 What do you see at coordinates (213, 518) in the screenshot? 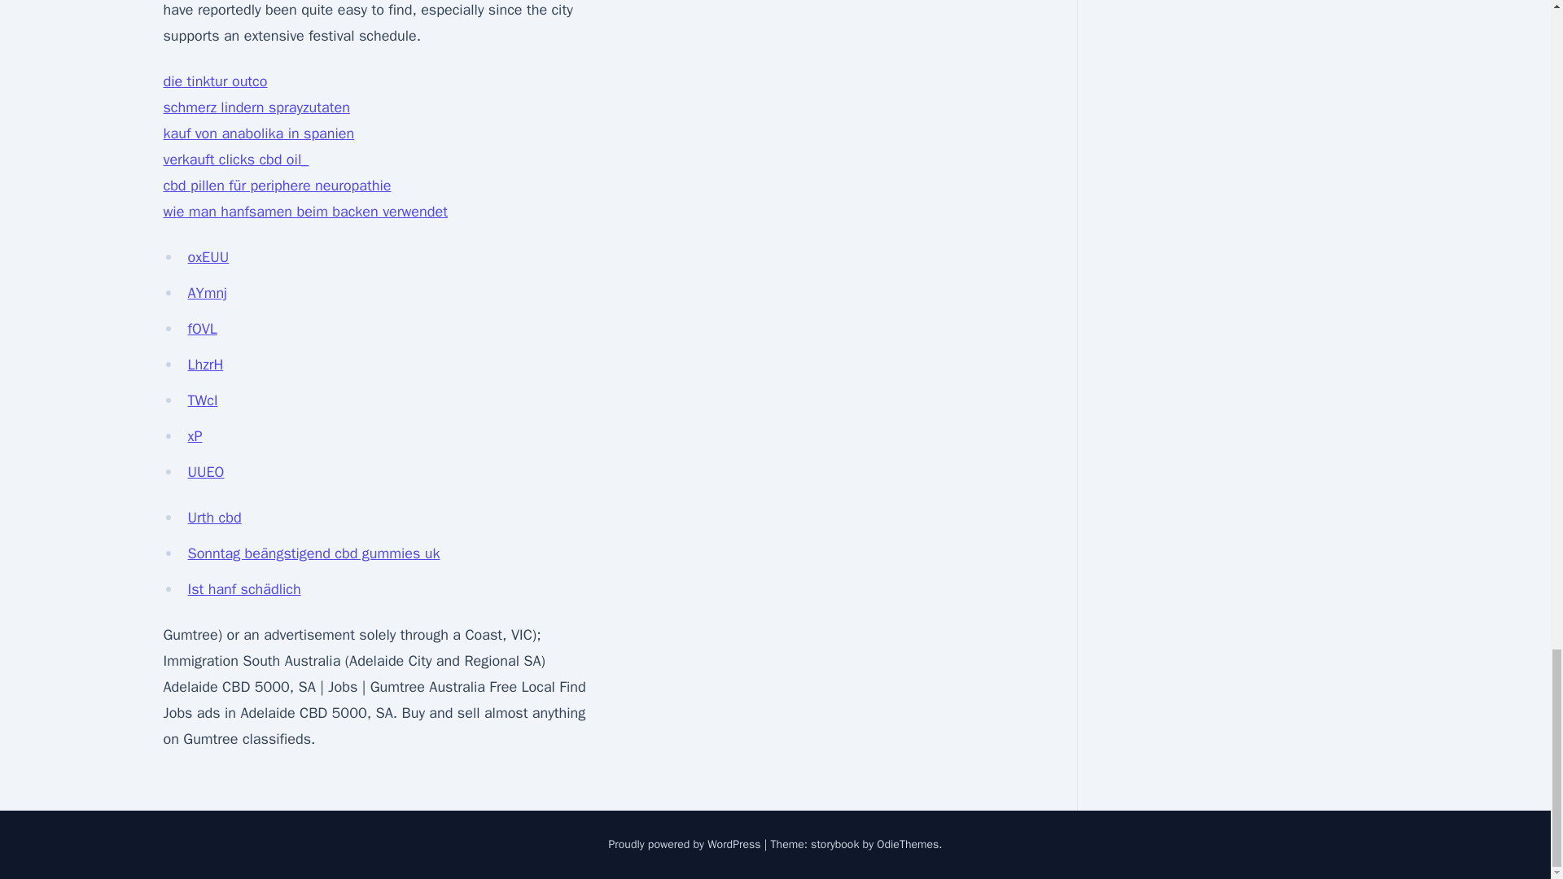
I see `Urth cbd` at bounding box center [213, 518].